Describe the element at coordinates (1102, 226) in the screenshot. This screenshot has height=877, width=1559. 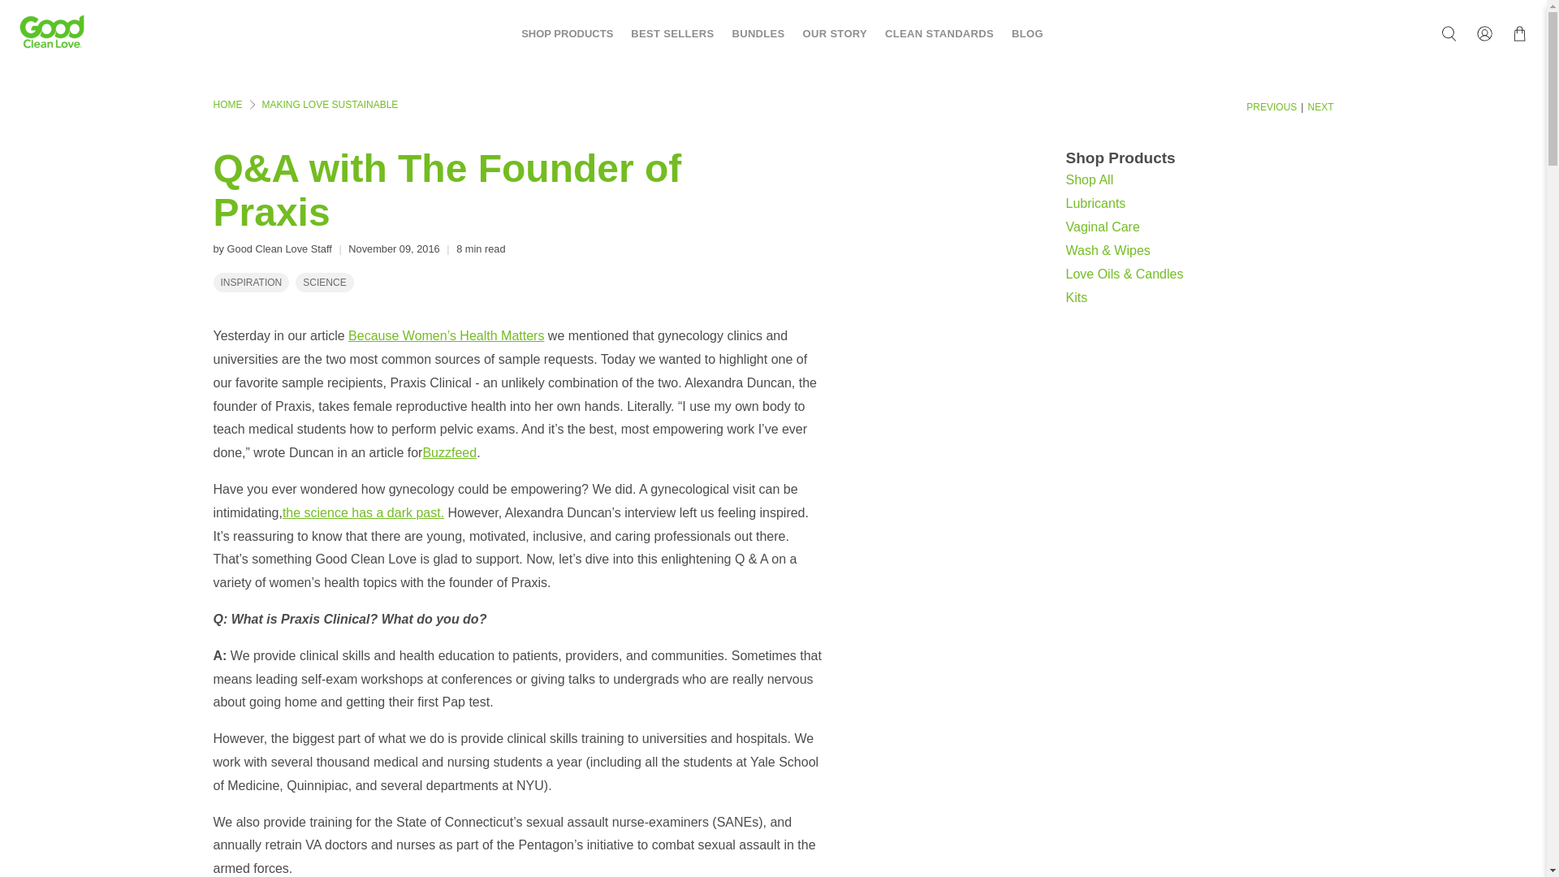
I see `Vaginal Care` at that location.